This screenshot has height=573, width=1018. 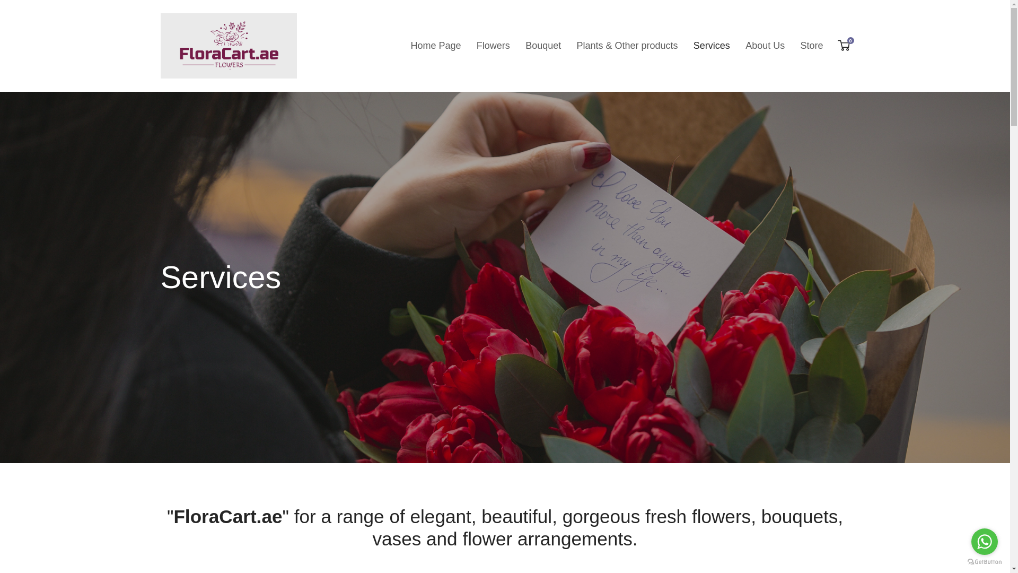 What do you see at coordinates (811, 46) in the screenshot?
I see `Store` at bounding box center [811, 46].